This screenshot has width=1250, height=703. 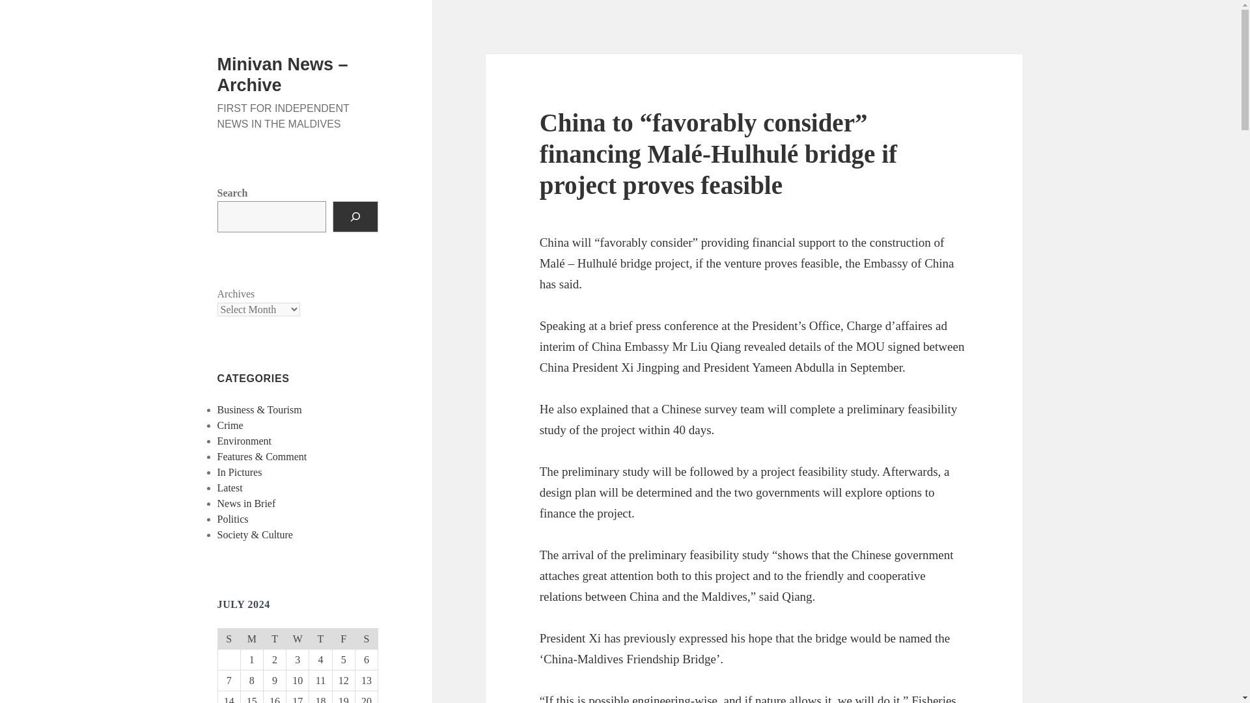 What do you see at coordinates (230, 425) in the screenshot?
I see `Crime` at bounding box center [230, 425].